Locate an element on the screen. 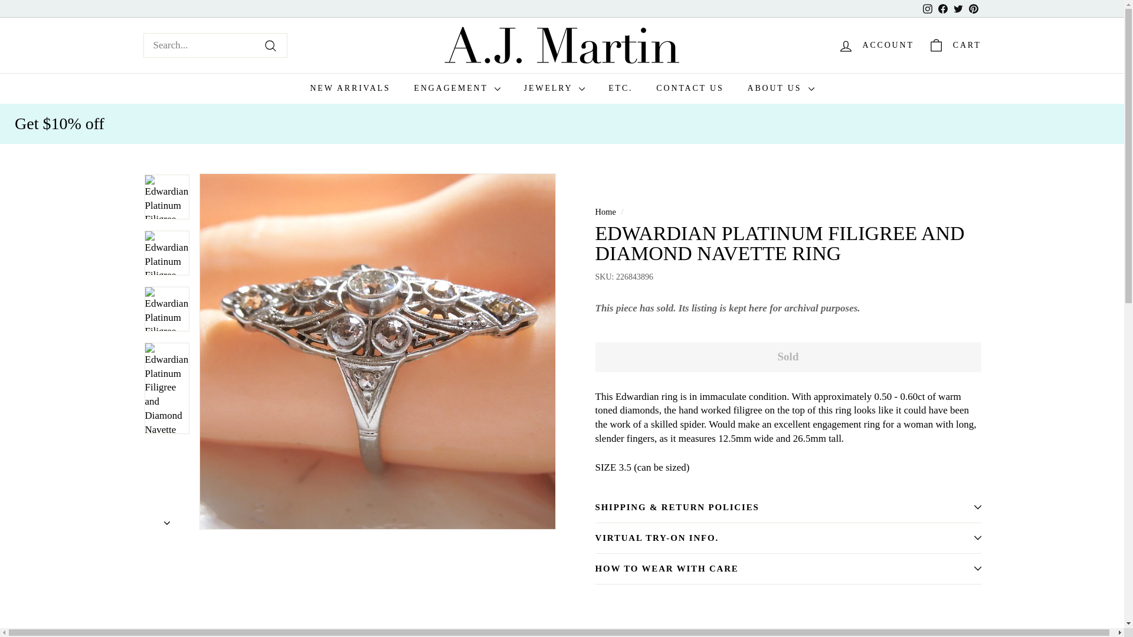  CART is located at coordinates (954, 45).